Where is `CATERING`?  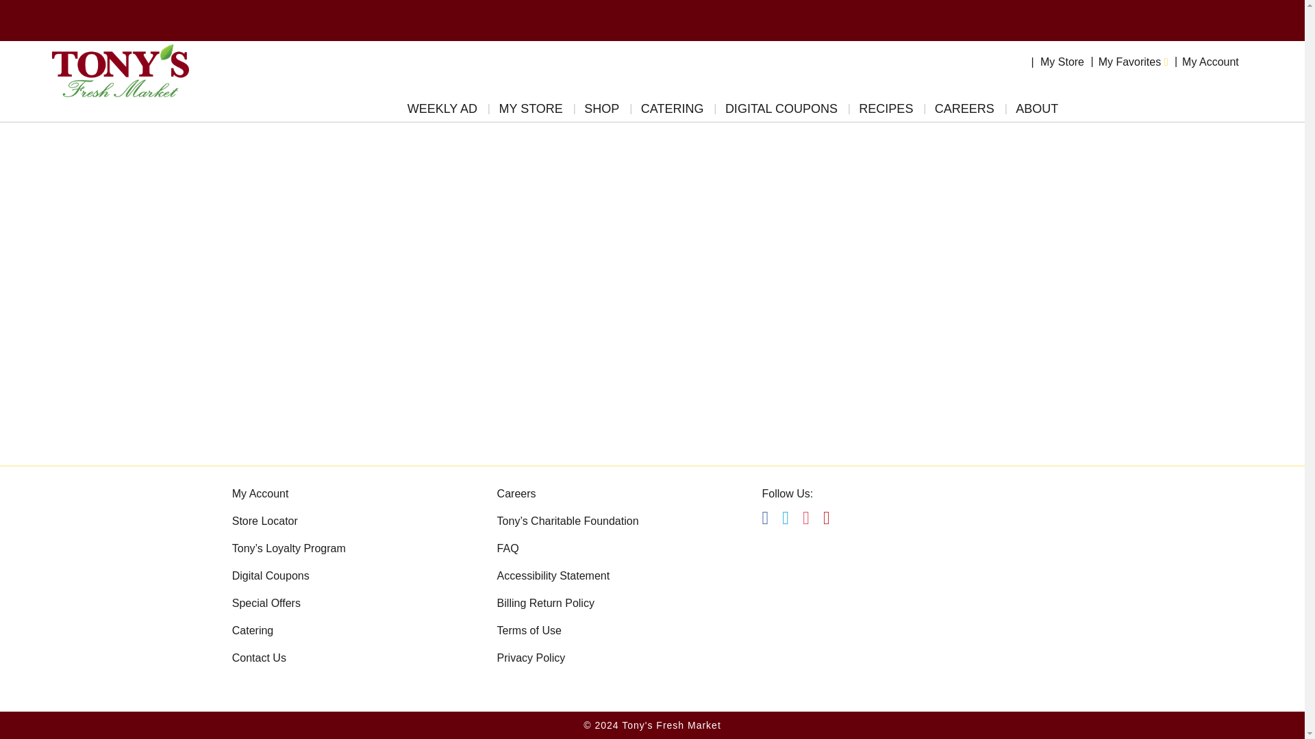 CATERING is located at coordinates (673, 112).